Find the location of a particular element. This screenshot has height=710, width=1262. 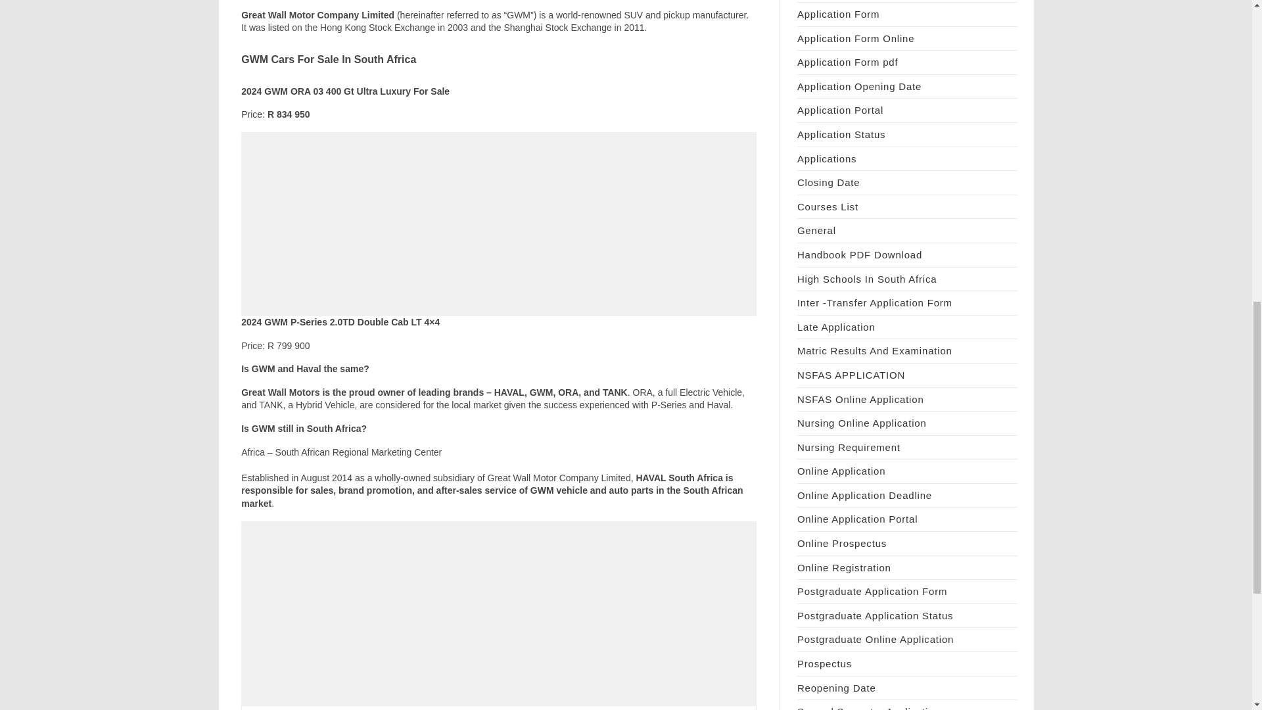

Application Opening Date is located at coordinates (859, 87).